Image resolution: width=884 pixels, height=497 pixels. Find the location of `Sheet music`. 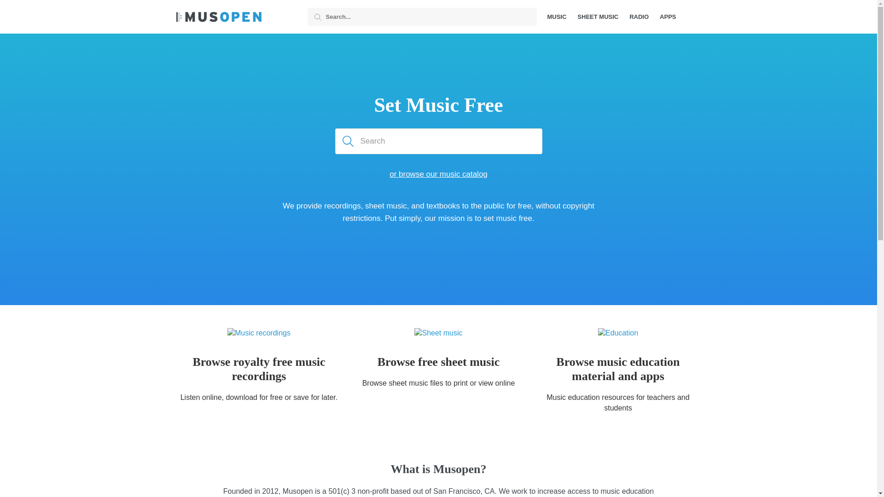

Sheet music is located at coordinates (438, 362).